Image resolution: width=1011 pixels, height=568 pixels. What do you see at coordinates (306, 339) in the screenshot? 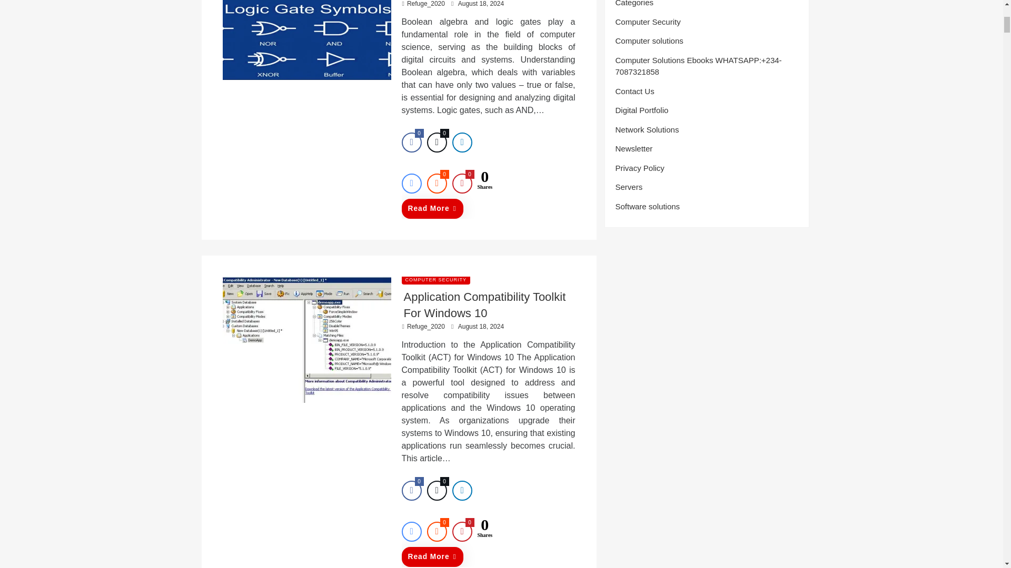
I see `Application Compatibility Toolkit For Windows 10 3` at bounding box center [306, 339].